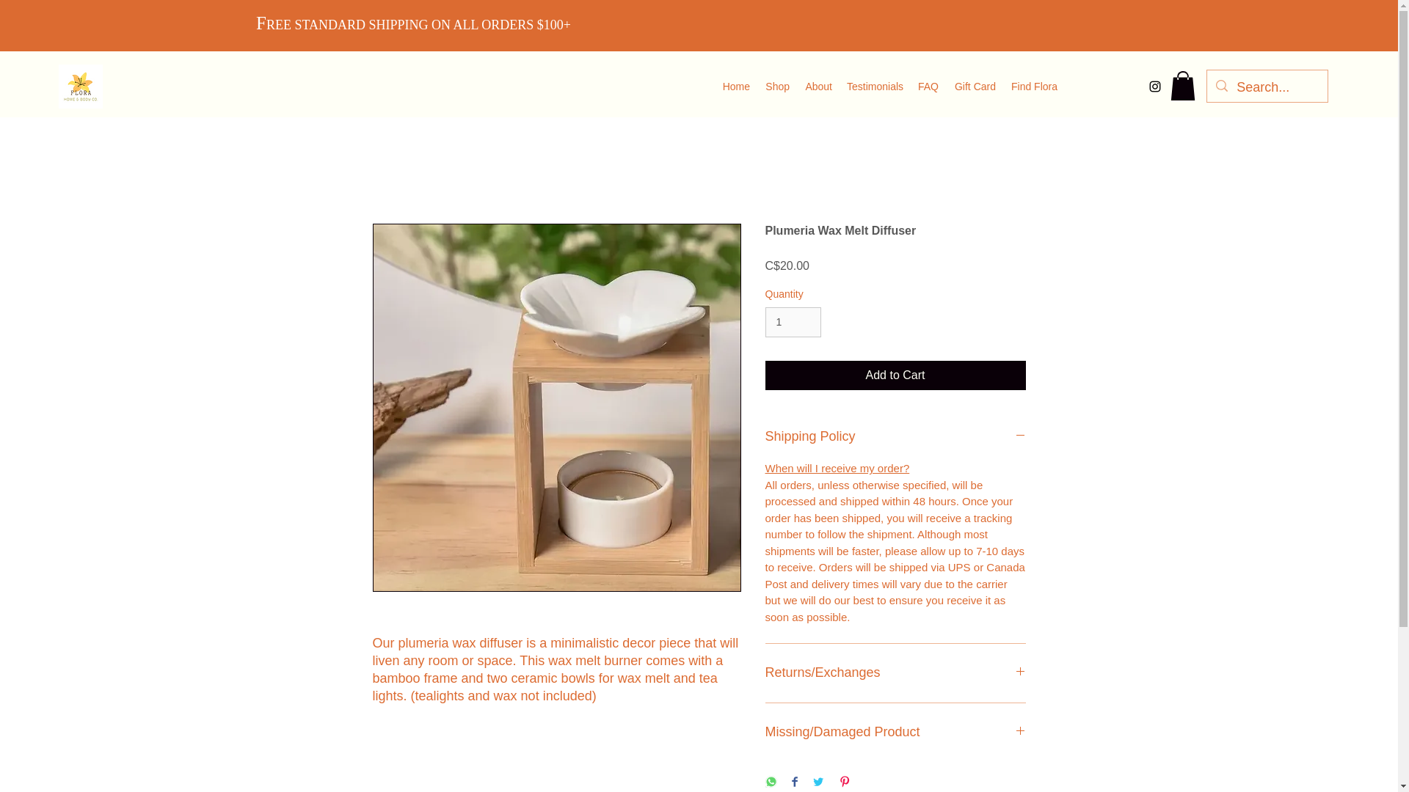  What do you see at coordinates (895, 437) in the screenshot?
I see `Shipping Policy` at bounding box center [895, 437].